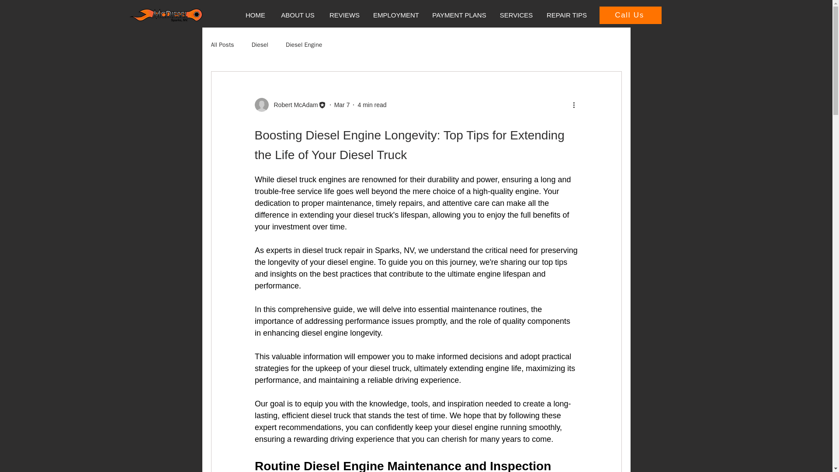 The height and width of the screenshot is (472, 839). What do you see at coordinates (371, 105) in the screenshot?
I see `4 min read` at bounding box center [371, 105].